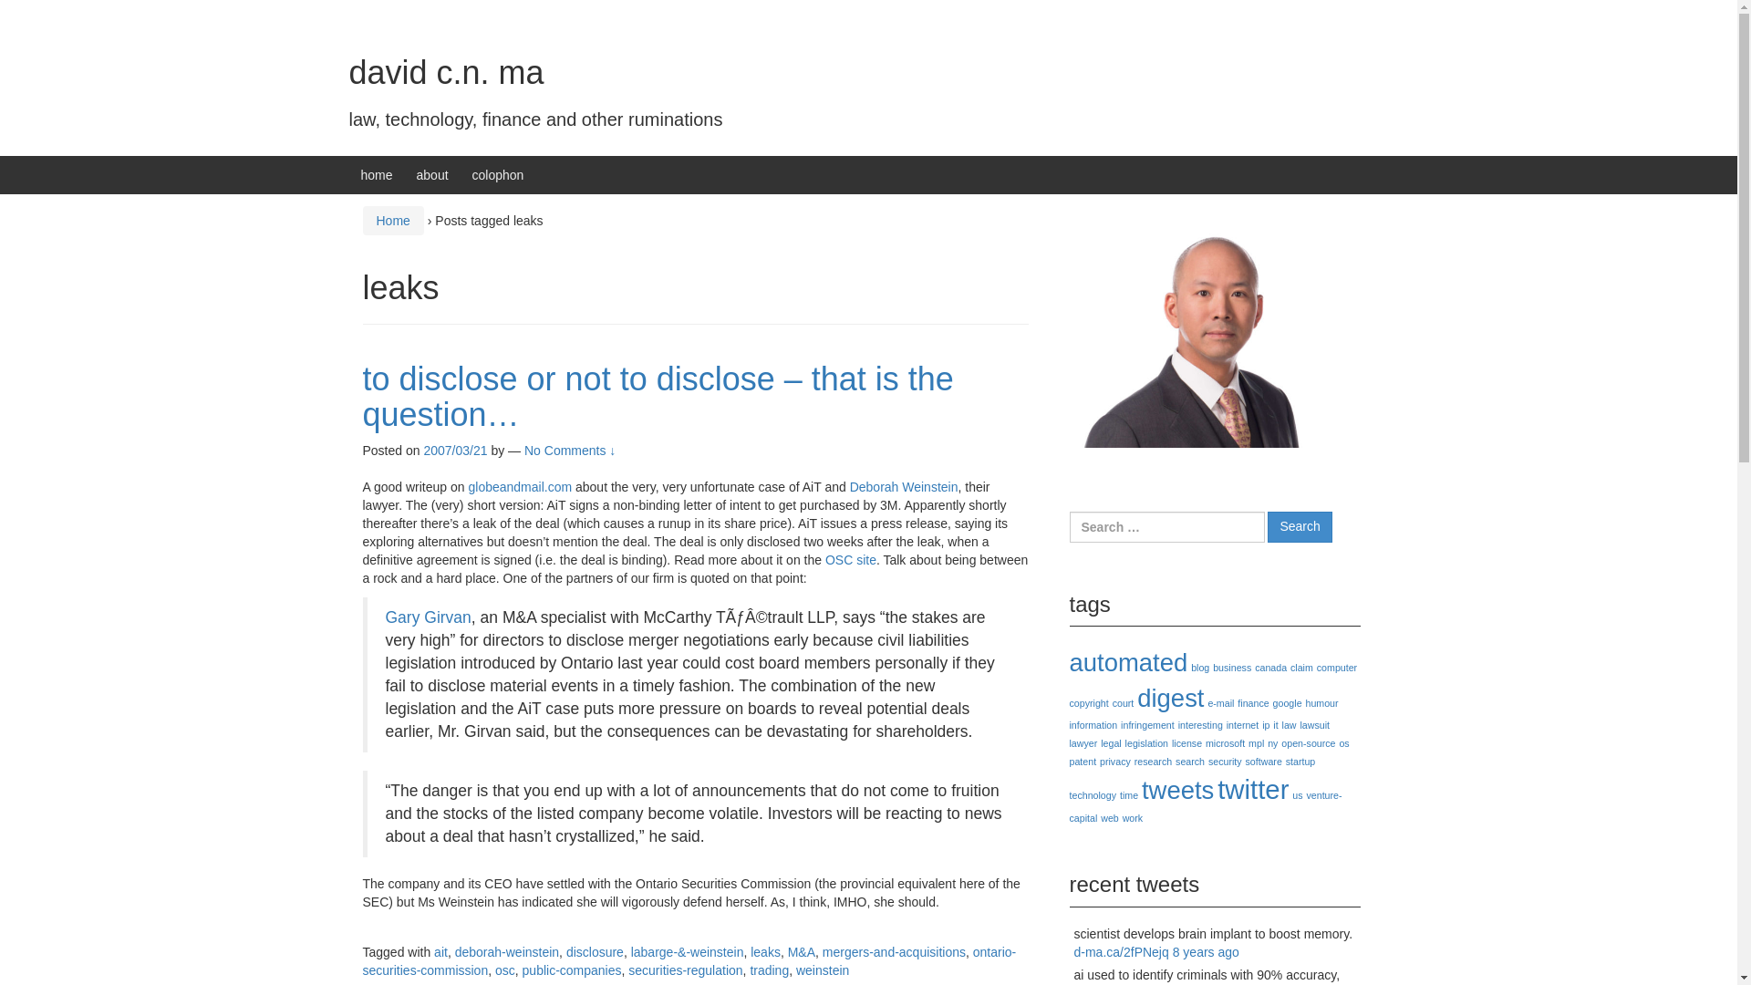 The image size is (1751, 985). What do you see at coordinates (686, 970) in the screenshot?
I see `securities-regulation` at bounding box center [686, 970].